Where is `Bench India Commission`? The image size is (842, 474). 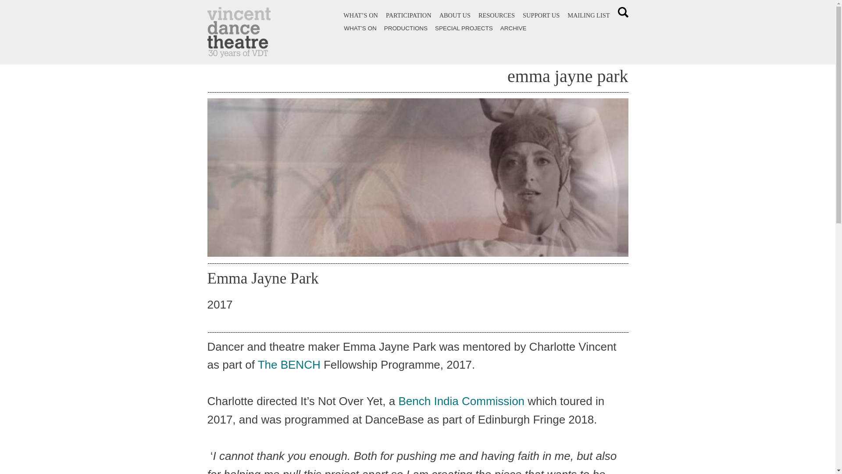
Bench India Commission is located at coordinates (461, 401).